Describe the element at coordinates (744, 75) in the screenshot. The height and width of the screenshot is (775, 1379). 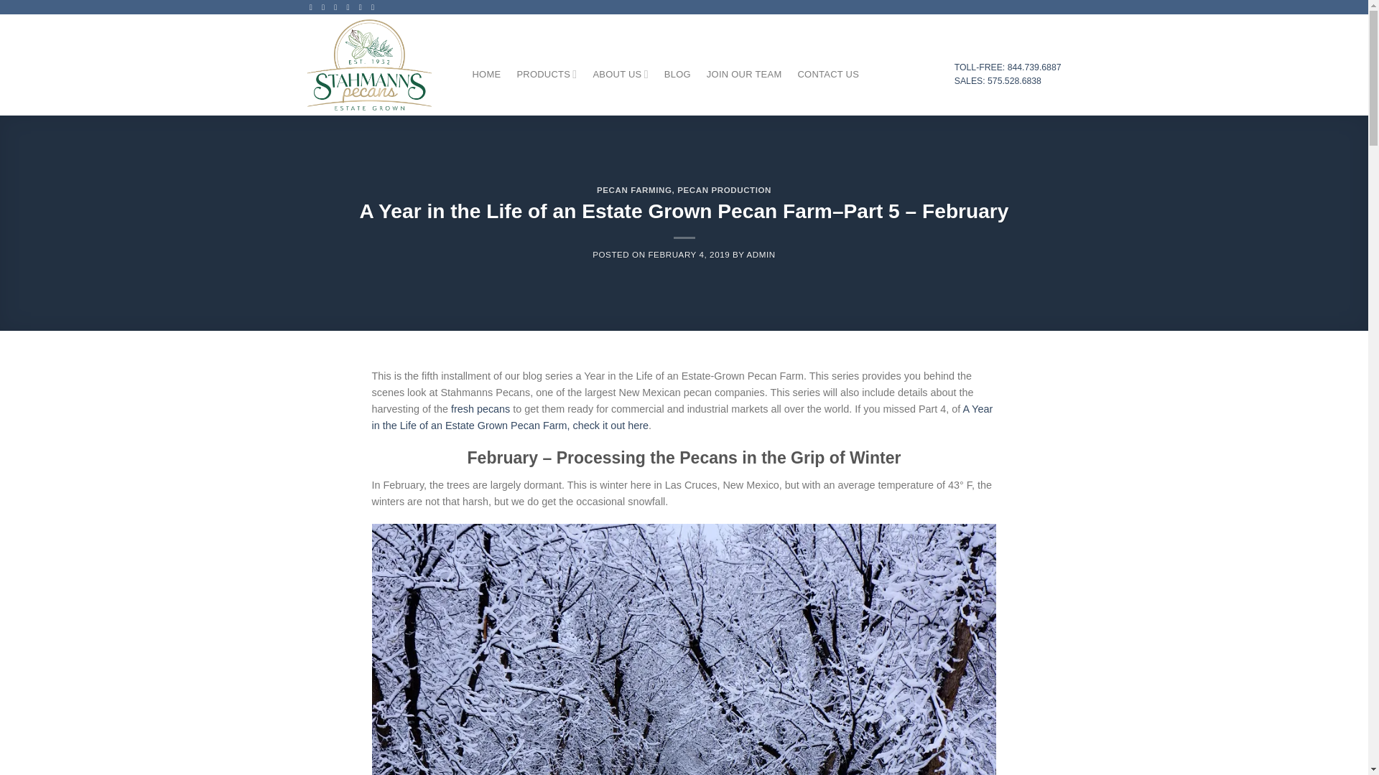
I see `JOIN OUR TEAM` at that location.